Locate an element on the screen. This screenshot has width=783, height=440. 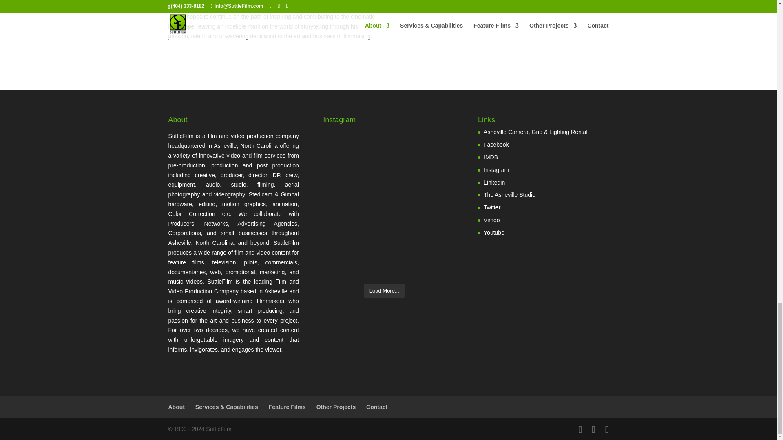
suttlefilm on Instagram is located at coordinates (496, 170).